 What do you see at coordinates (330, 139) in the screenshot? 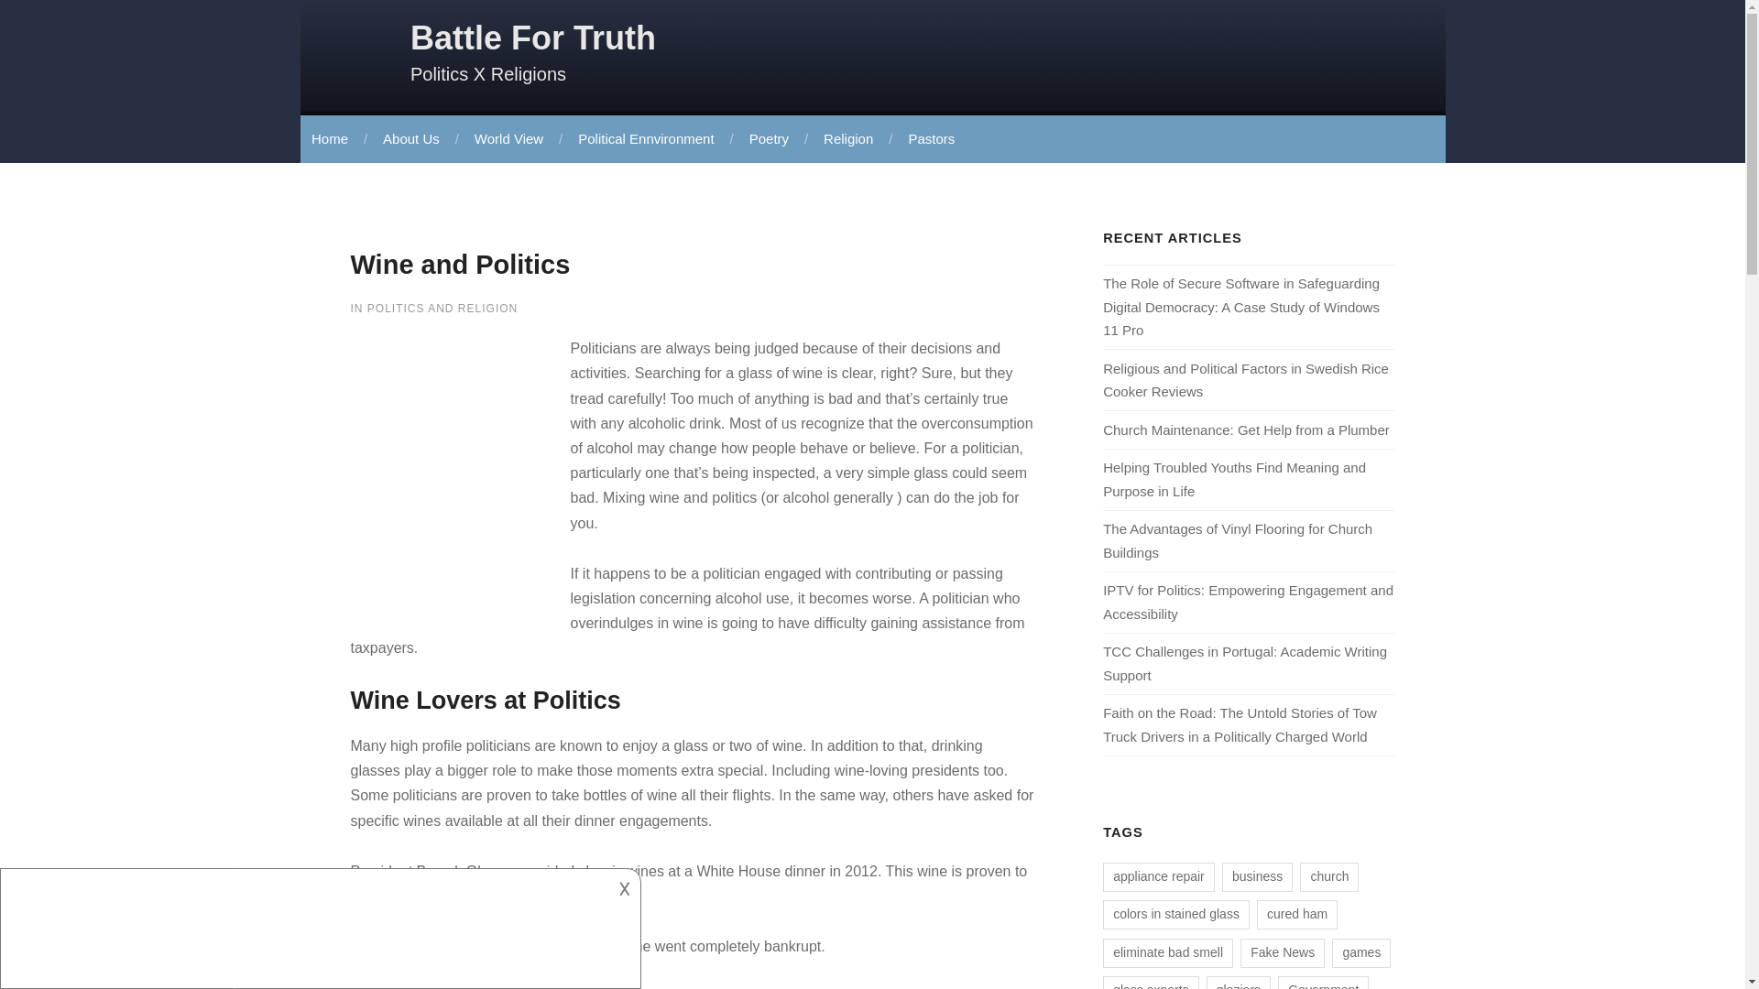
I see `Home` at bounding box center [330, 139].